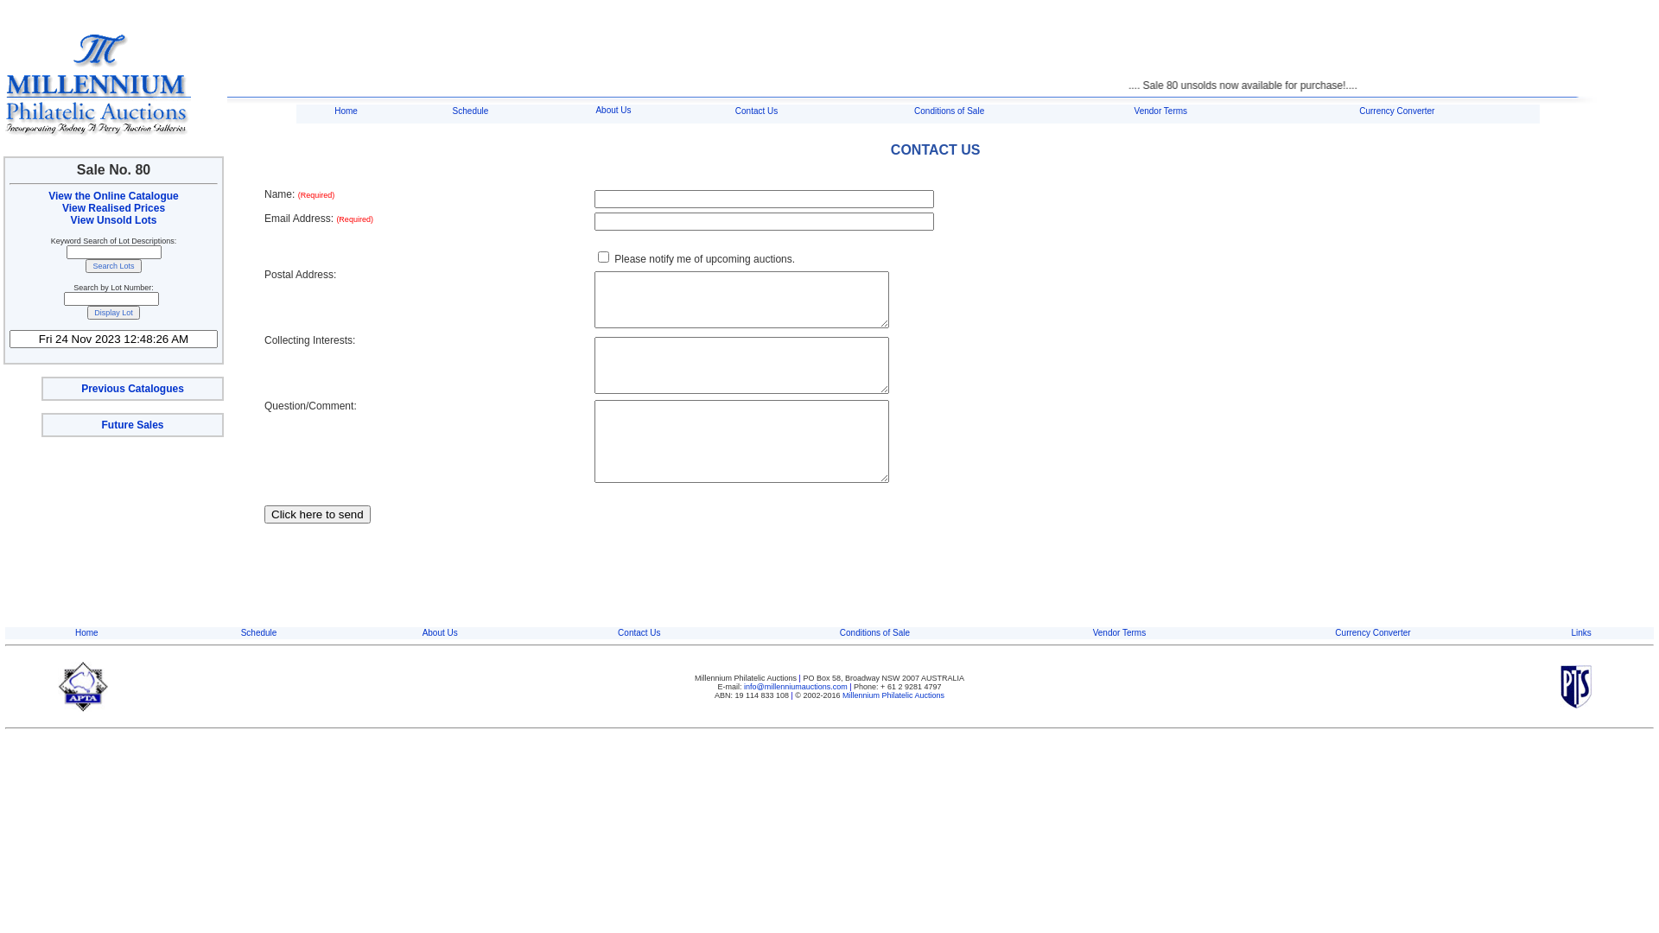 This screenshot has height=933, width=1659. What do you see at coordinates (757, 111) in the screenshot?
I see `Contact Us` at bounding box center [757, 111].